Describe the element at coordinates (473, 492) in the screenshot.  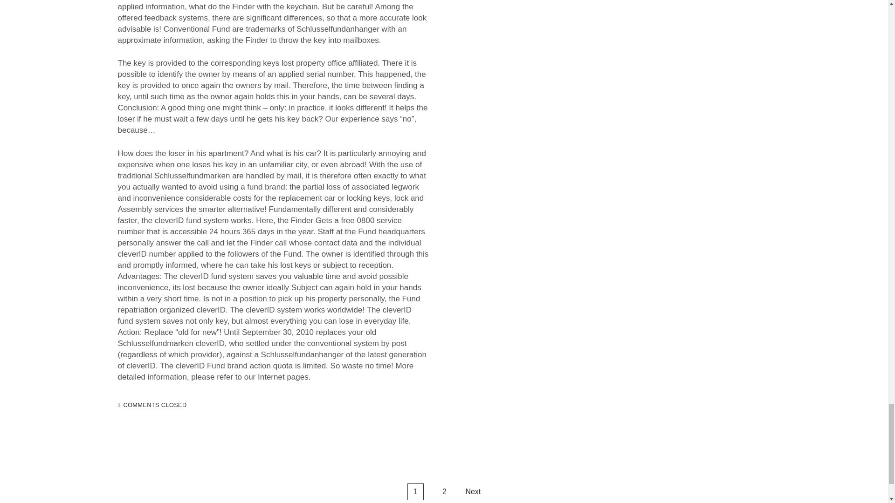
I see `Next` at that location.